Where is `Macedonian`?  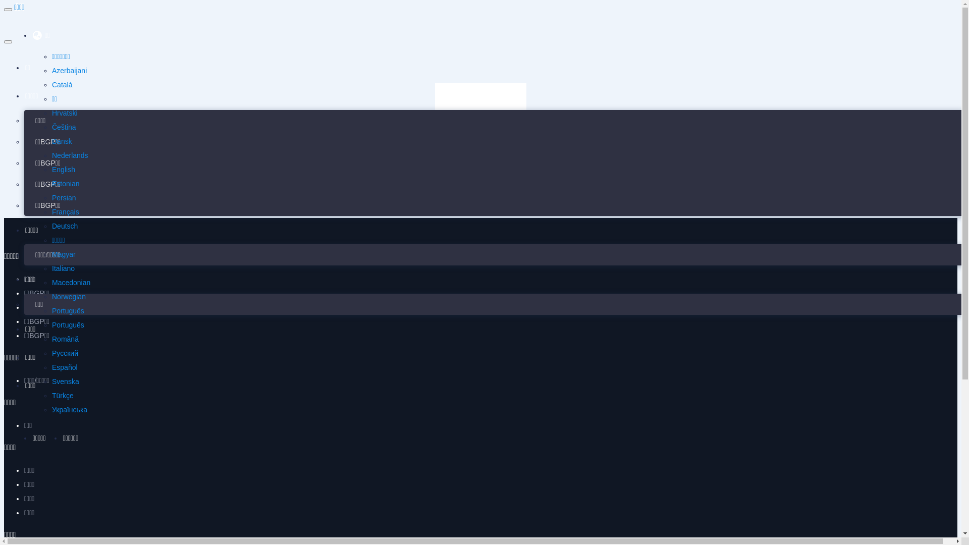 Macedonian is located at coordinates (71, 283).